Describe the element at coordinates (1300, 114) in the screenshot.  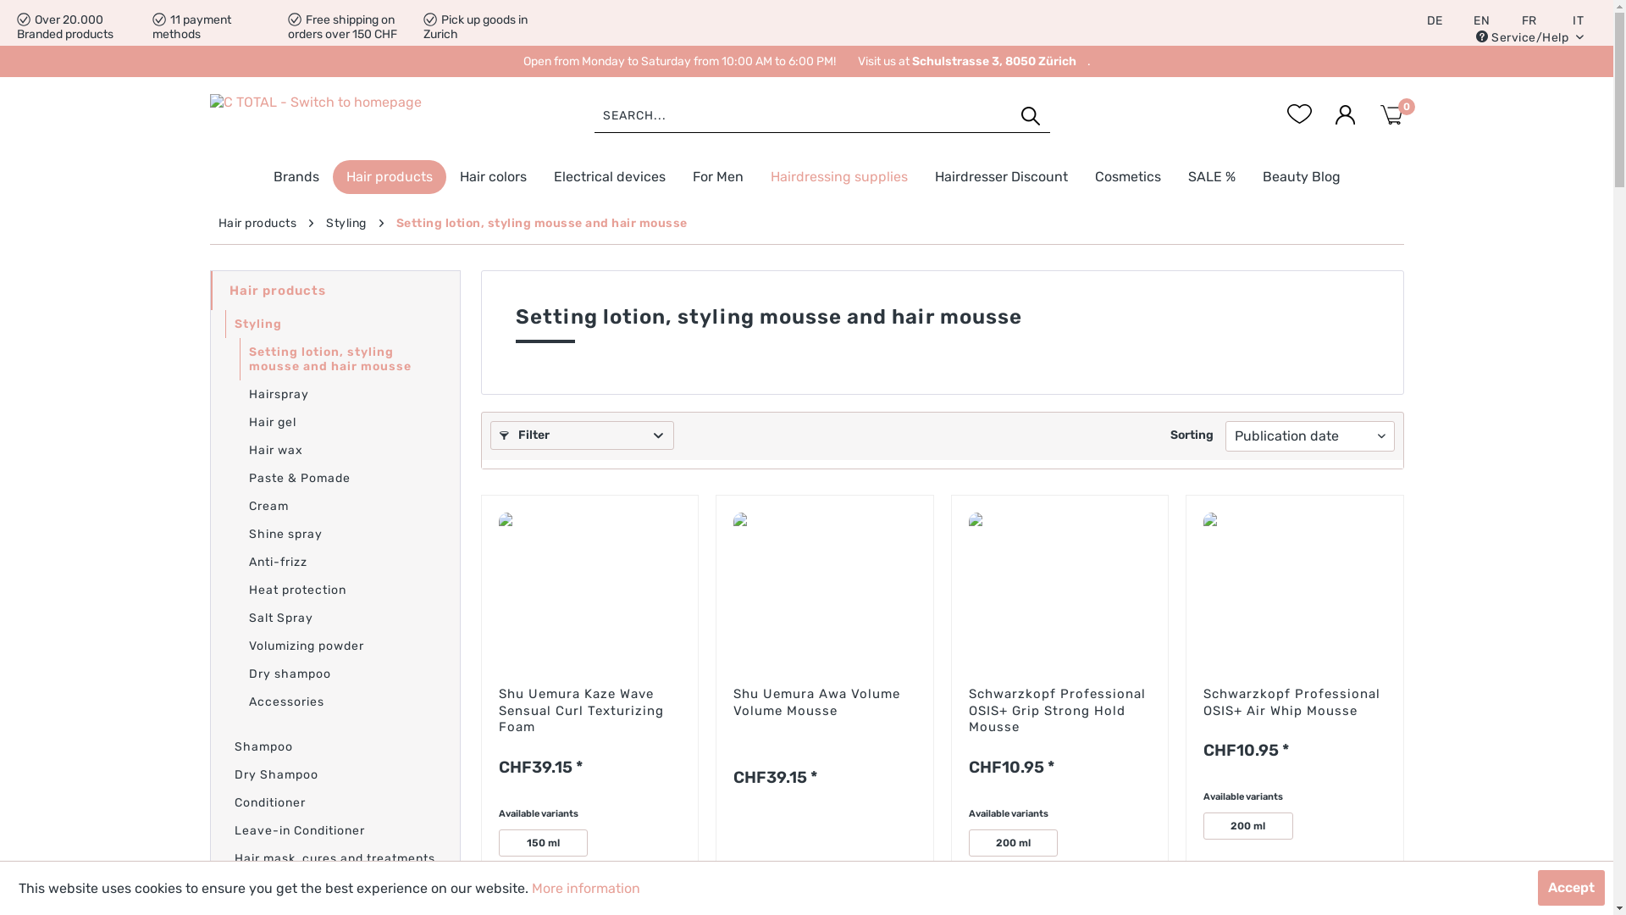
I see `Notepad` at that location.